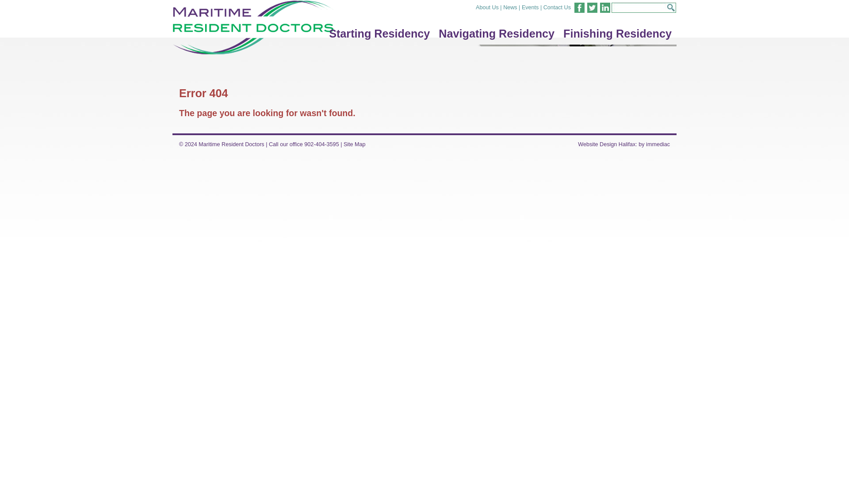  I want to click on Starting Residency, so click(379, 34).